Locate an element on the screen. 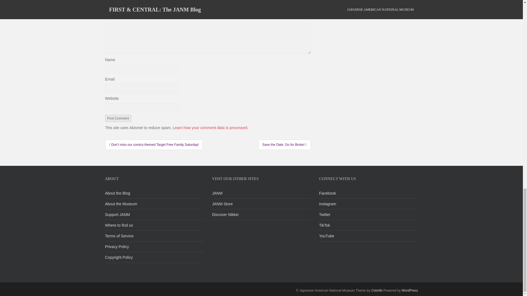 This screenshot has height=296, width=527. Save the Date: Go for Broke! is located at coordinates (284, 144).